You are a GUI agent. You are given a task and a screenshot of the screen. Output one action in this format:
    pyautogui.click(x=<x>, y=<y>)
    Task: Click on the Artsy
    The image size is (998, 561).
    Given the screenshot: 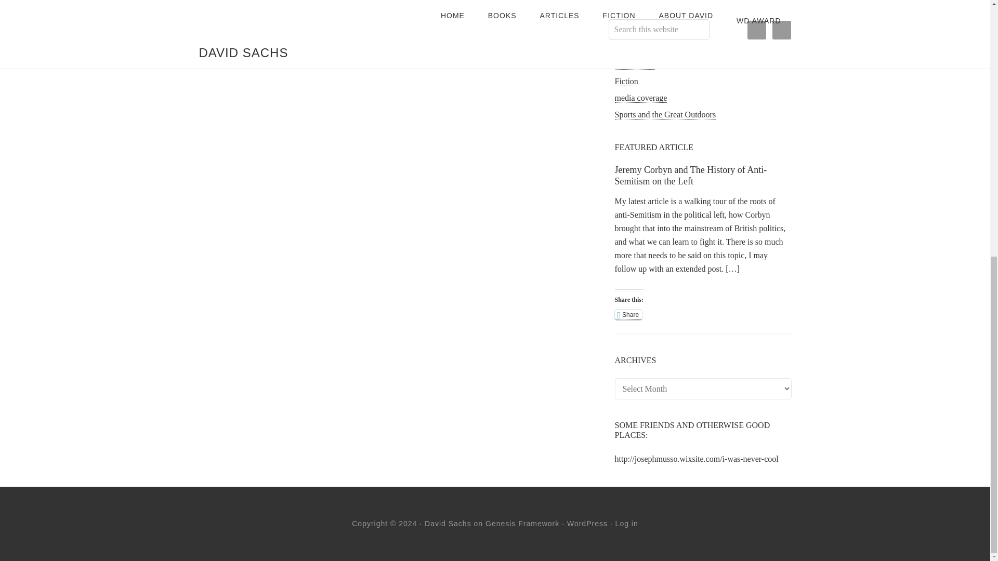 What is the action you would take?
    pyautogui.click(x=624, y=31)
    